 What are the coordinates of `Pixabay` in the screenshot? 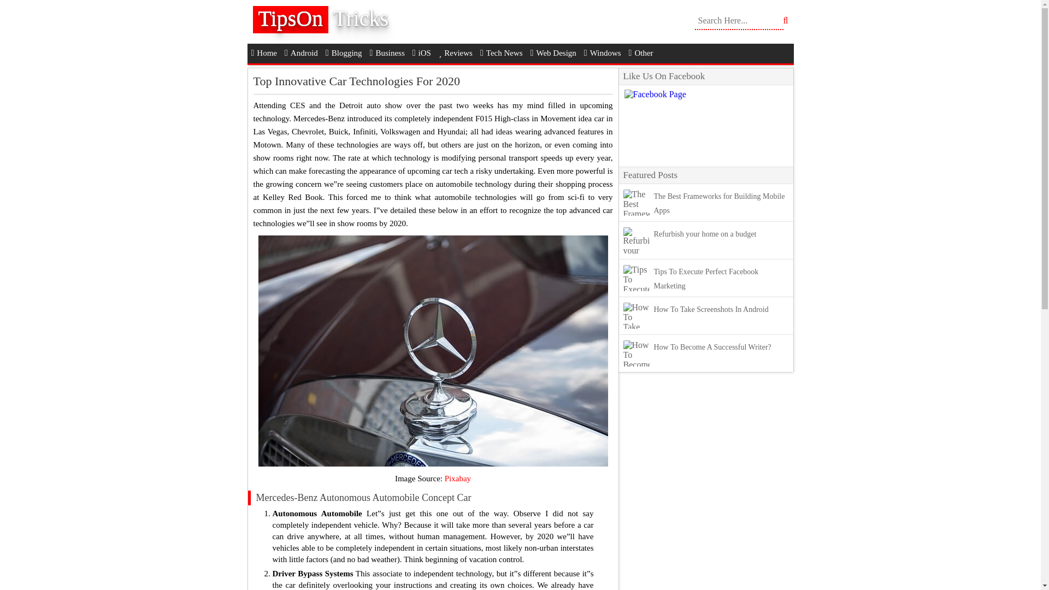 It's located at (458, 479).